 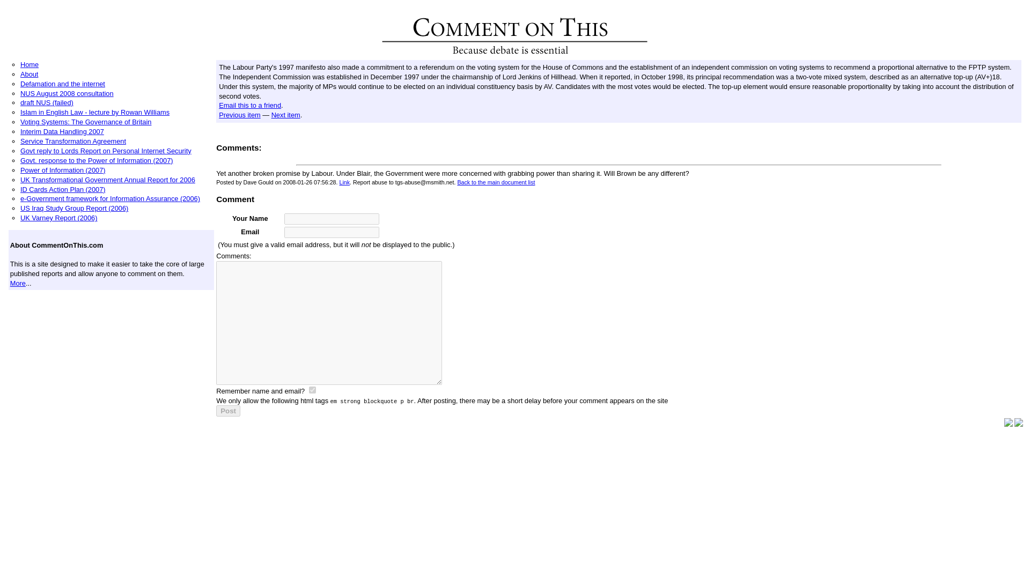 What do you see at coordinates (312, 390) in the screenshot?
I see `on` at bounding box center [312, 390].